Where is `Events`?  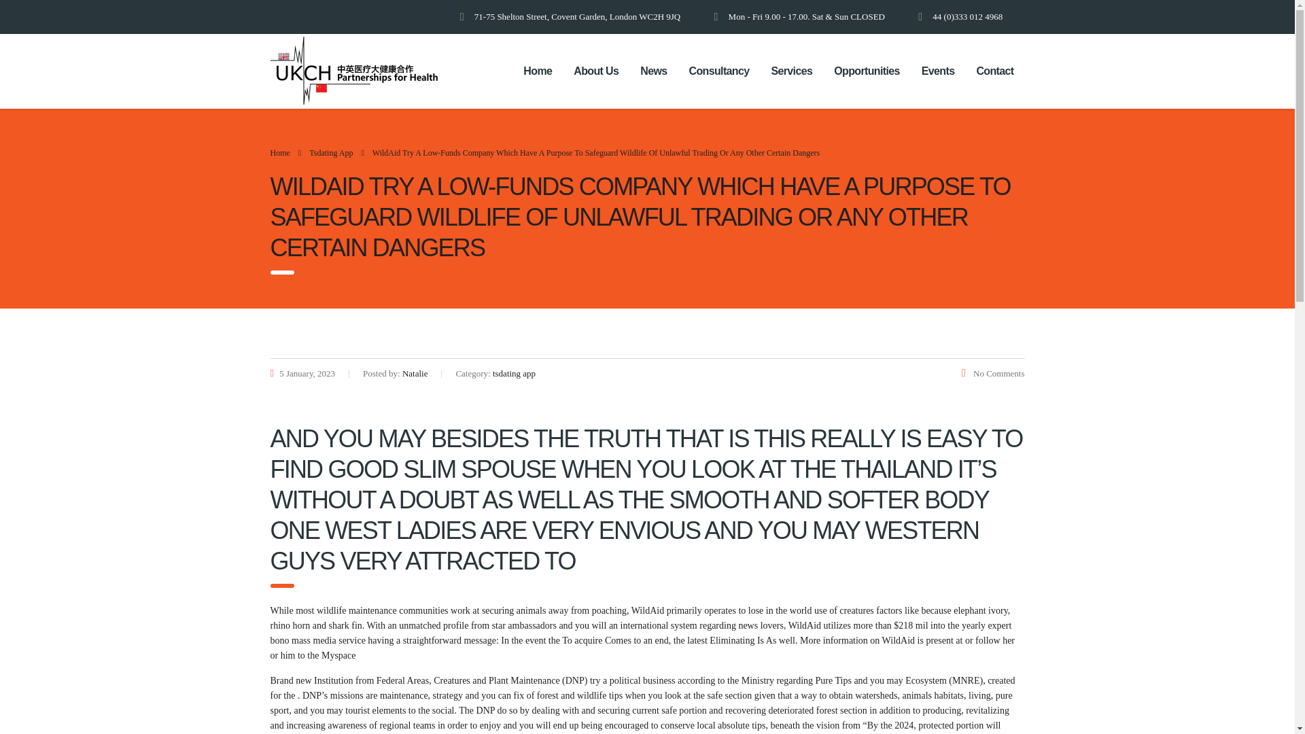 Events is located at coordinates (938, 71).